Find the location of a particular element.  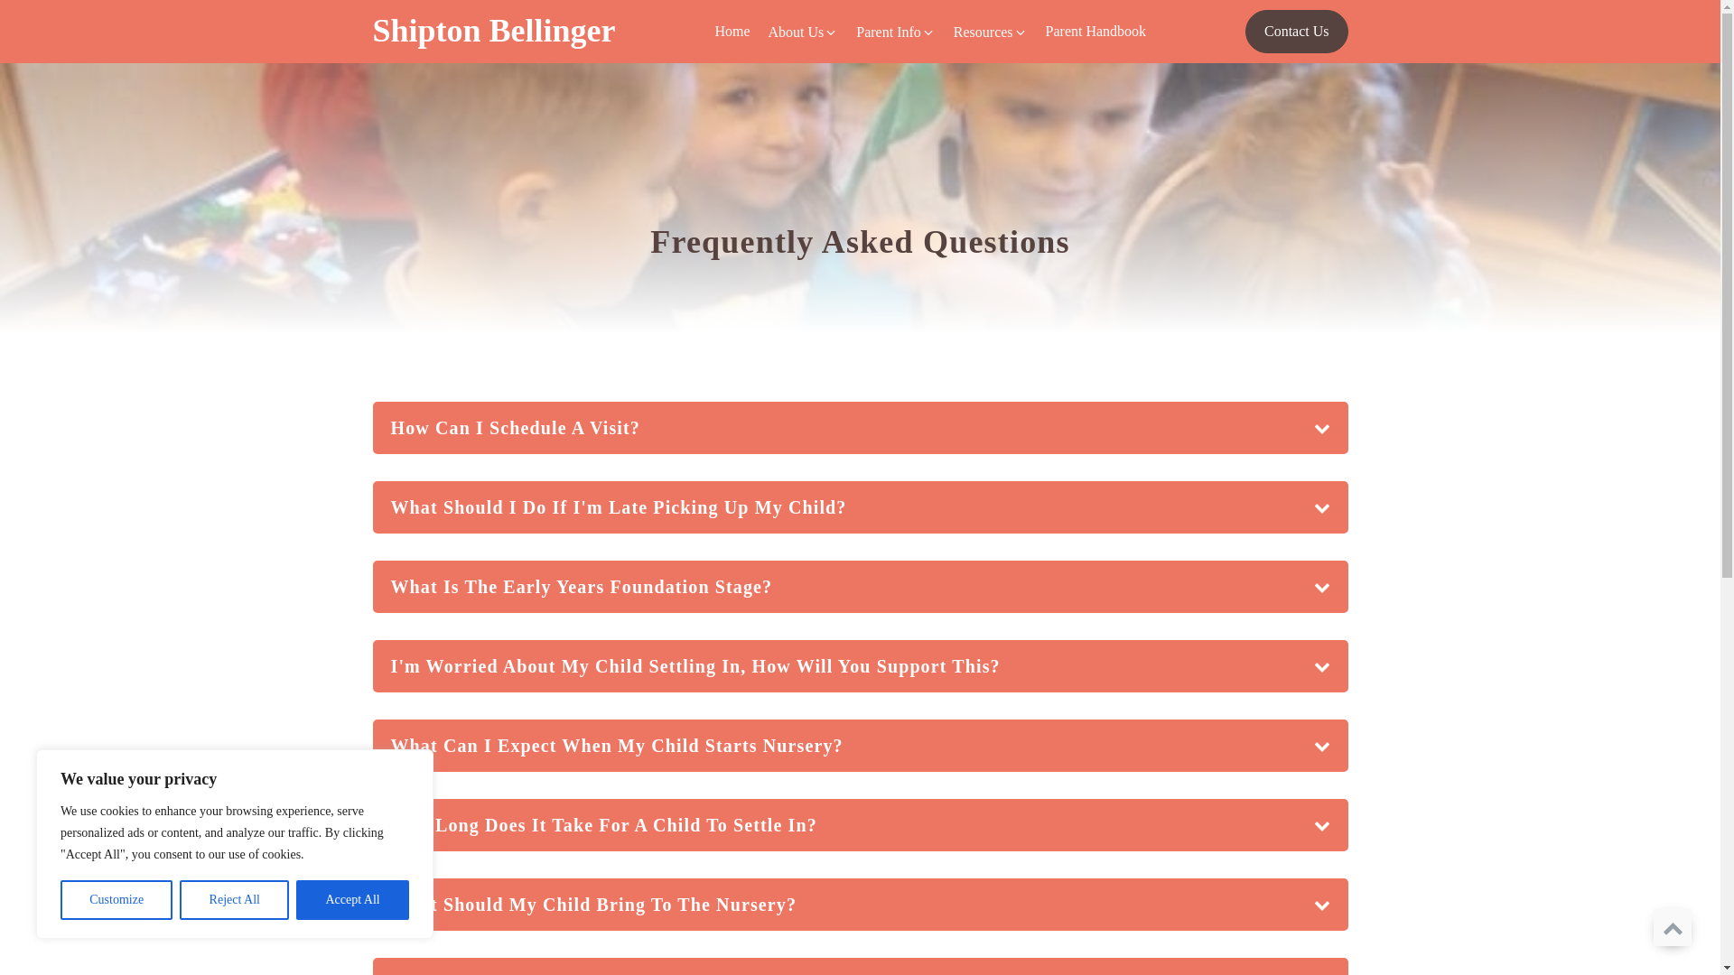

Reject All is located at coordinates (235, 900).